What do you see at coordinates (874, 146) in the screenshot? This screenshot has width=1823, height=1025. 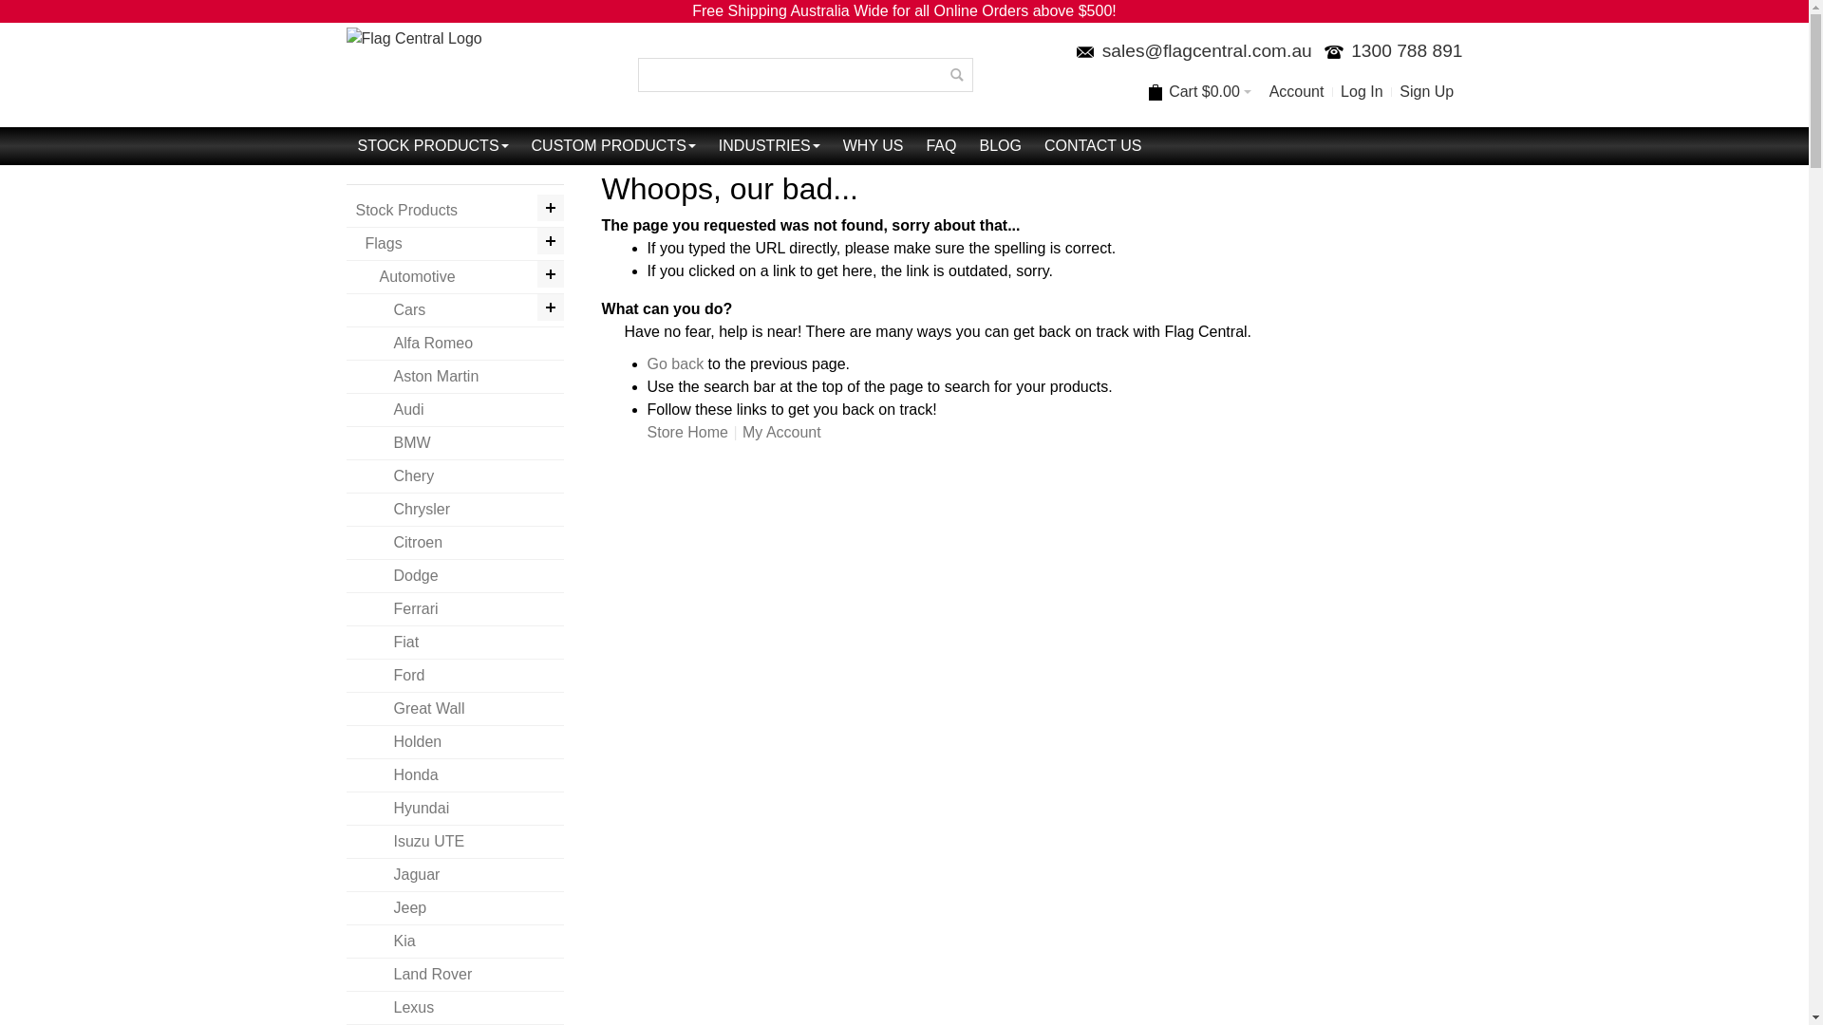 I see `WHY US` at bounding box center [874, 146].